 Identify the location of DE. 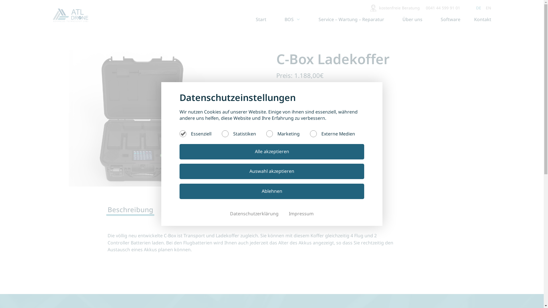
(479, 8).